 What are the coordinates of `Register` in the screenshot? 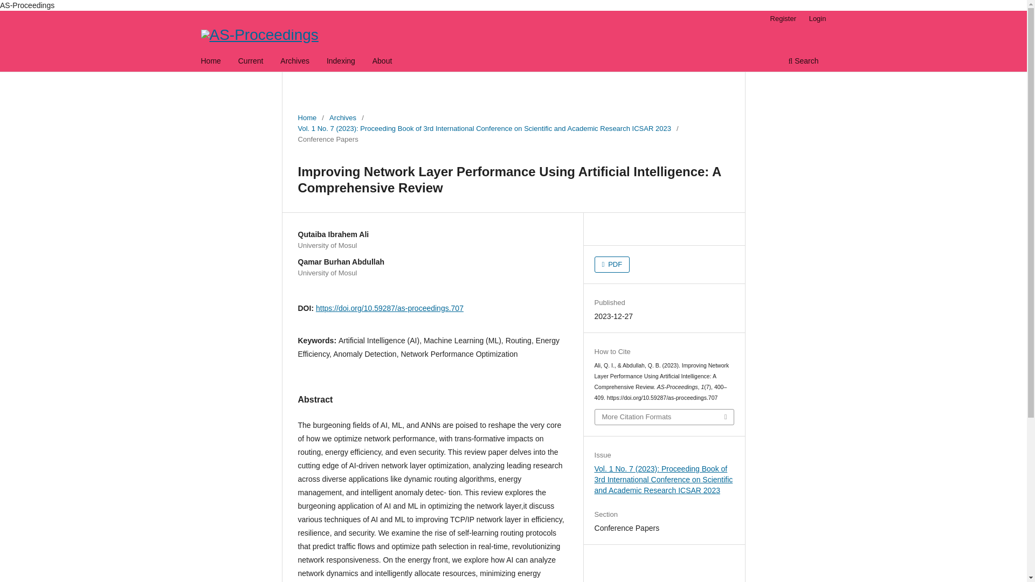 It's located at (783, 18).